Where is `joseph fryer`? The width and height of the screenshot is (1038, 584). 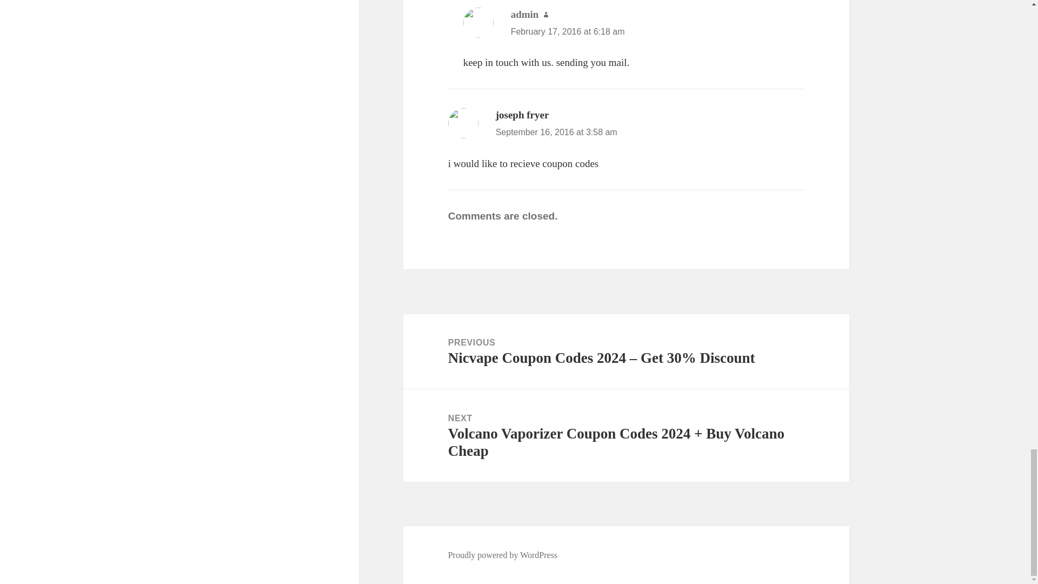 joseph fryer is located at coordinates (522, 115).